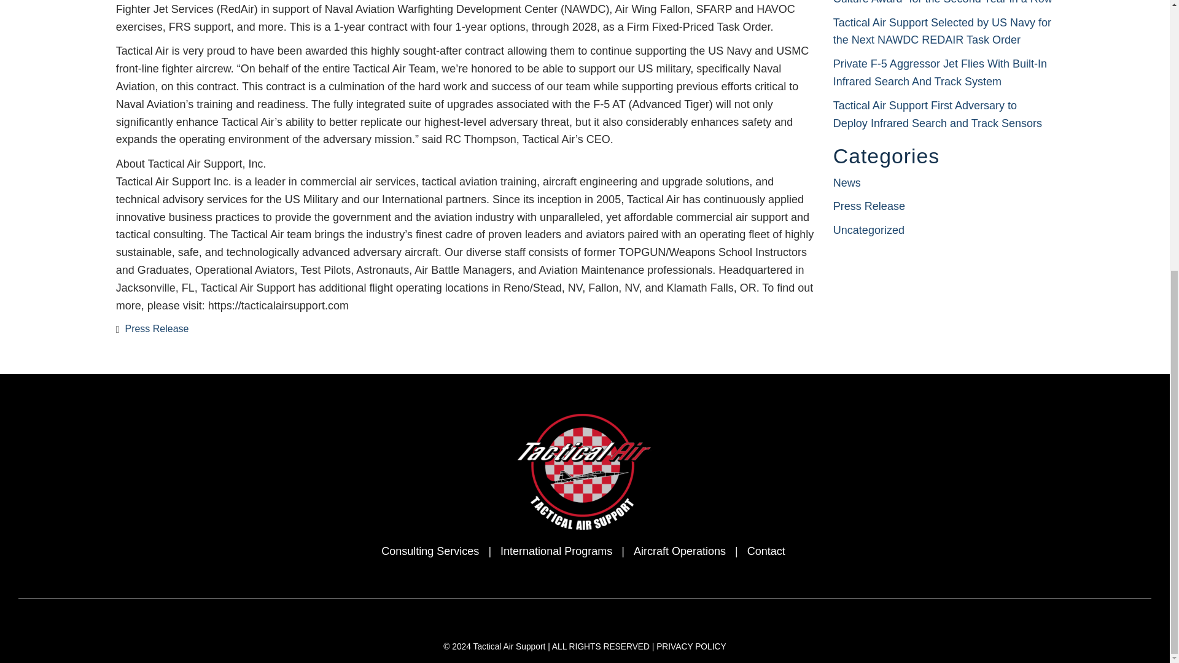  I want to click on Press Release, so click(870, 206).